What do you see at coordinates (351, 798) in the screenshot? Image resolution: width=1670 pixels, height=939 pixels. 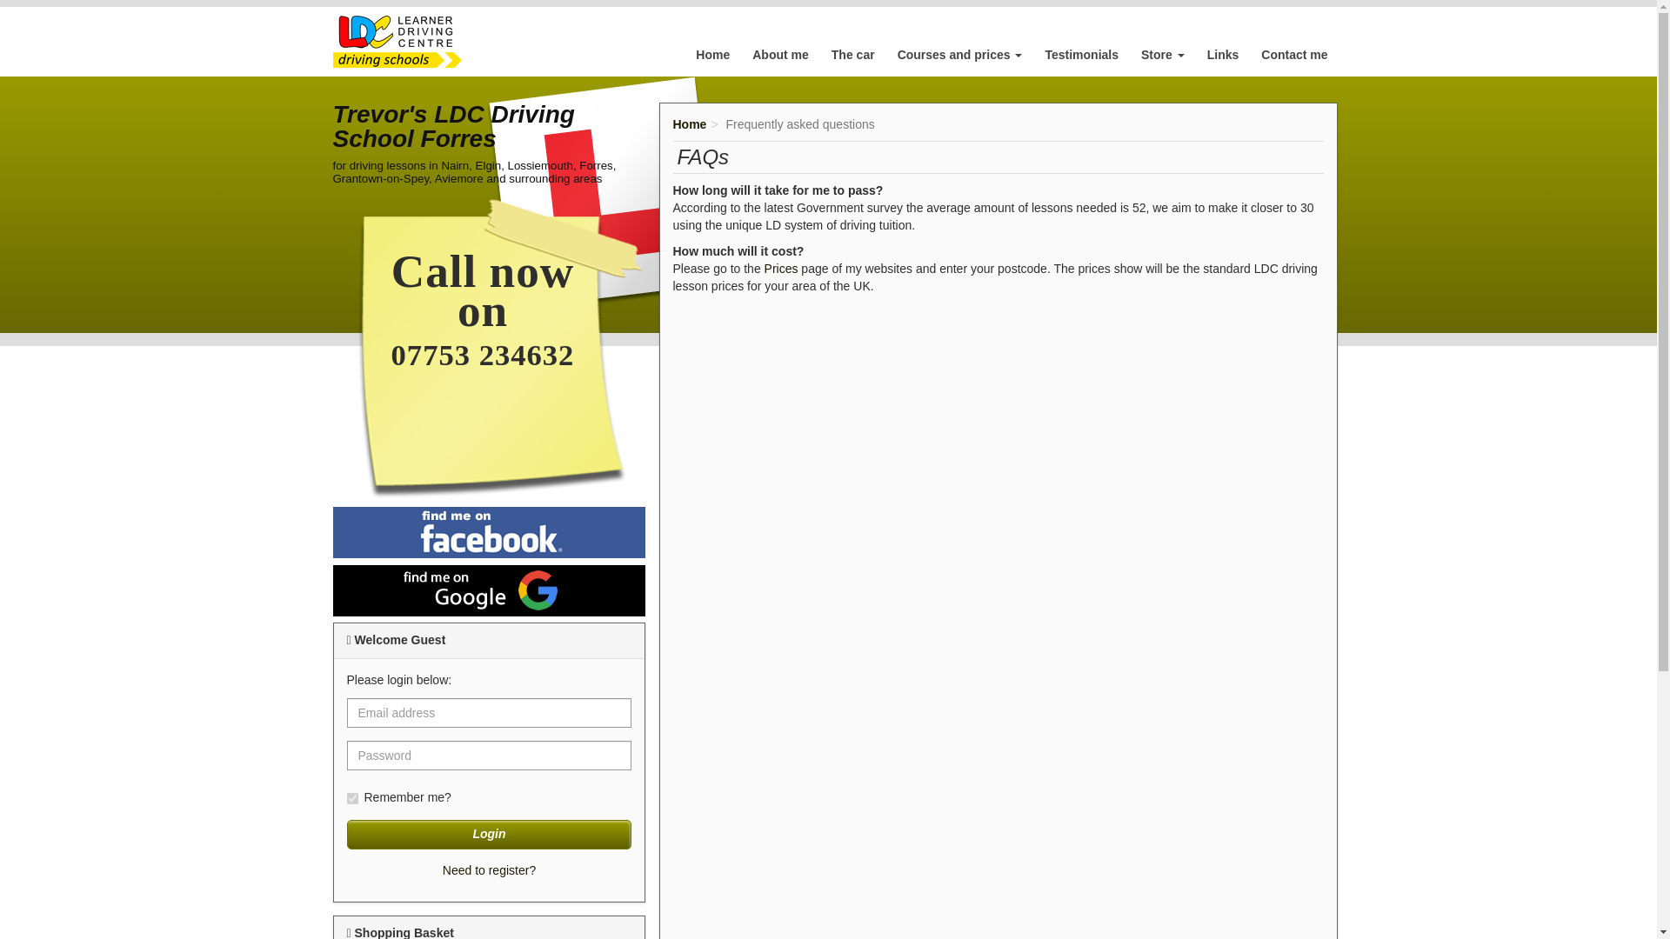 I see `1` at bounding box center [351, 798].